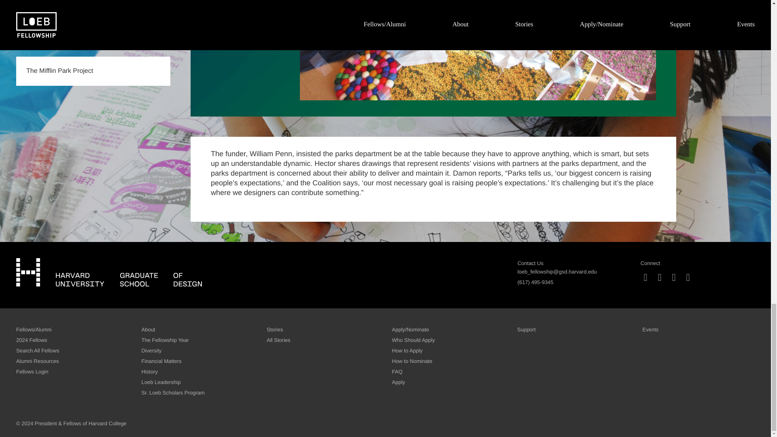  What do you see at coordinates (530, 263) in the screenshot?
I see `Contact Us` at bounding box center [530, 263].